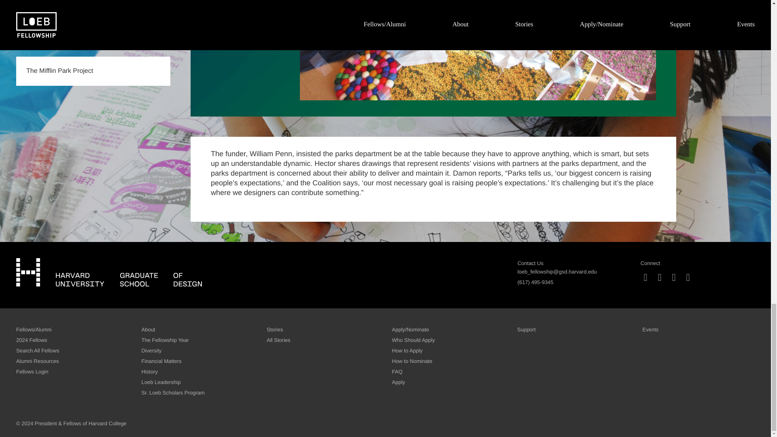  What do you see at coordinates (530, 263) in the screenshot?
I see `Contact Us` at bounding box center [530, 263].